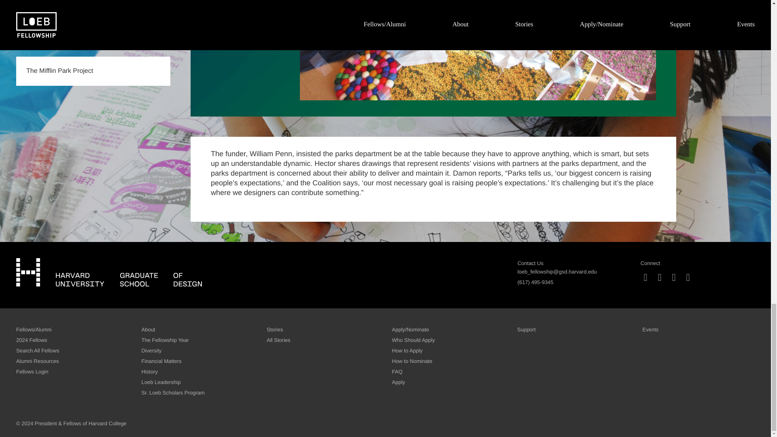  What do you see at coordinates (530, 263) in the screenshot?
I see `Contact Us` at bounding box center [530, 263].